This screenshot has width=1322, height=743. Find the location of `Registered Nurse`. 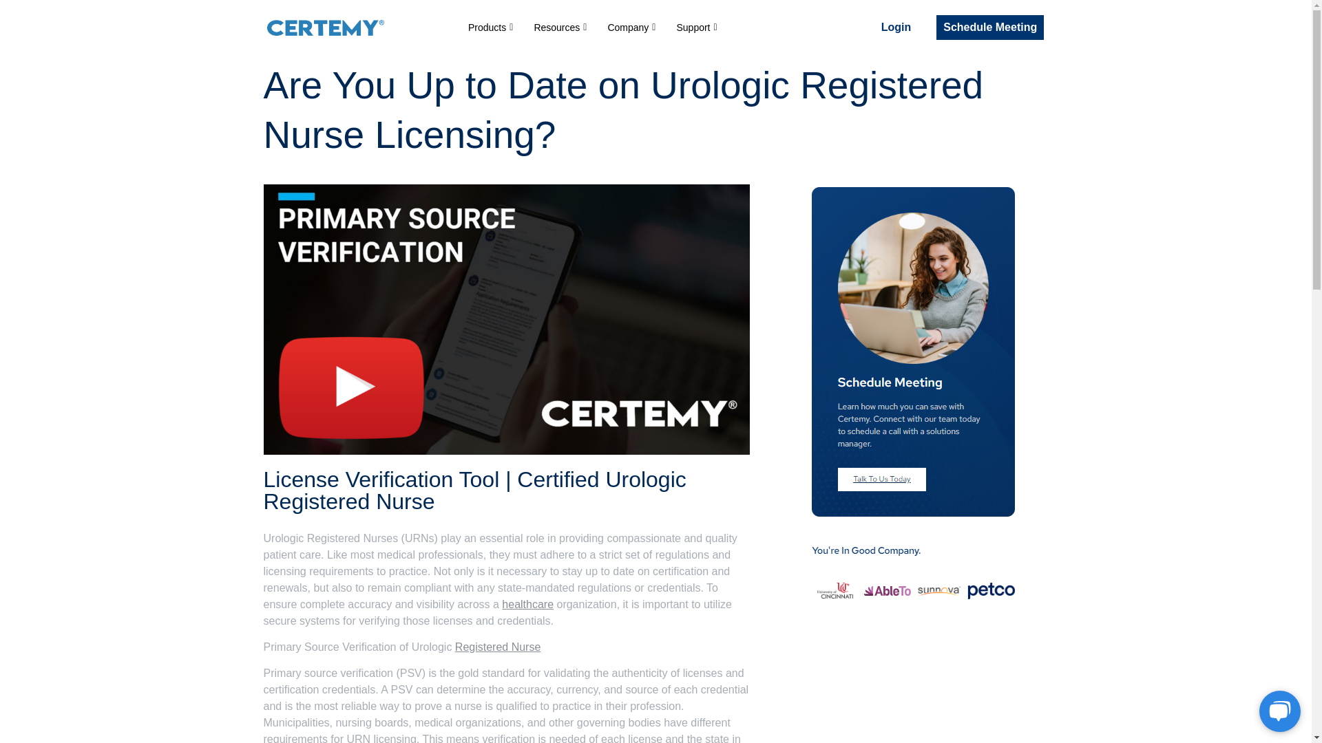

Registered Nurse is located at coordinates (497, 647).